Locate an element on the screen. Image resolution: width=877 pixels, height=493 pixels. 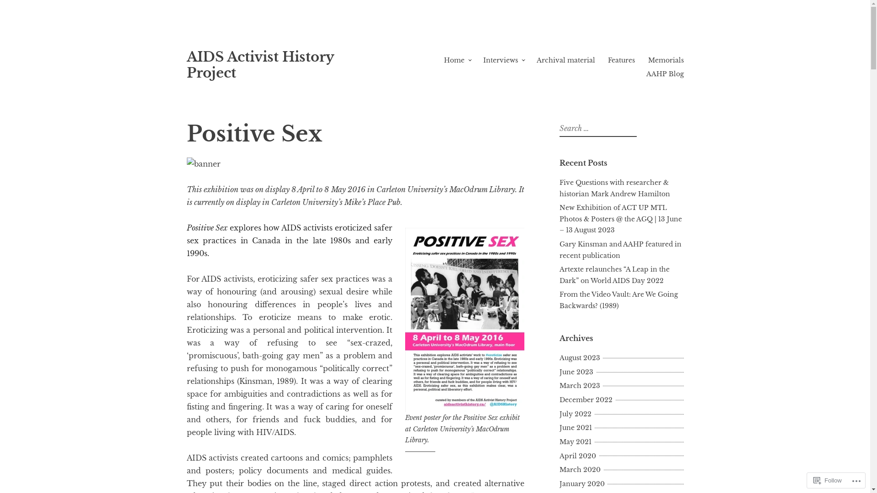
June 2023 is located at coordinates (577, 372).